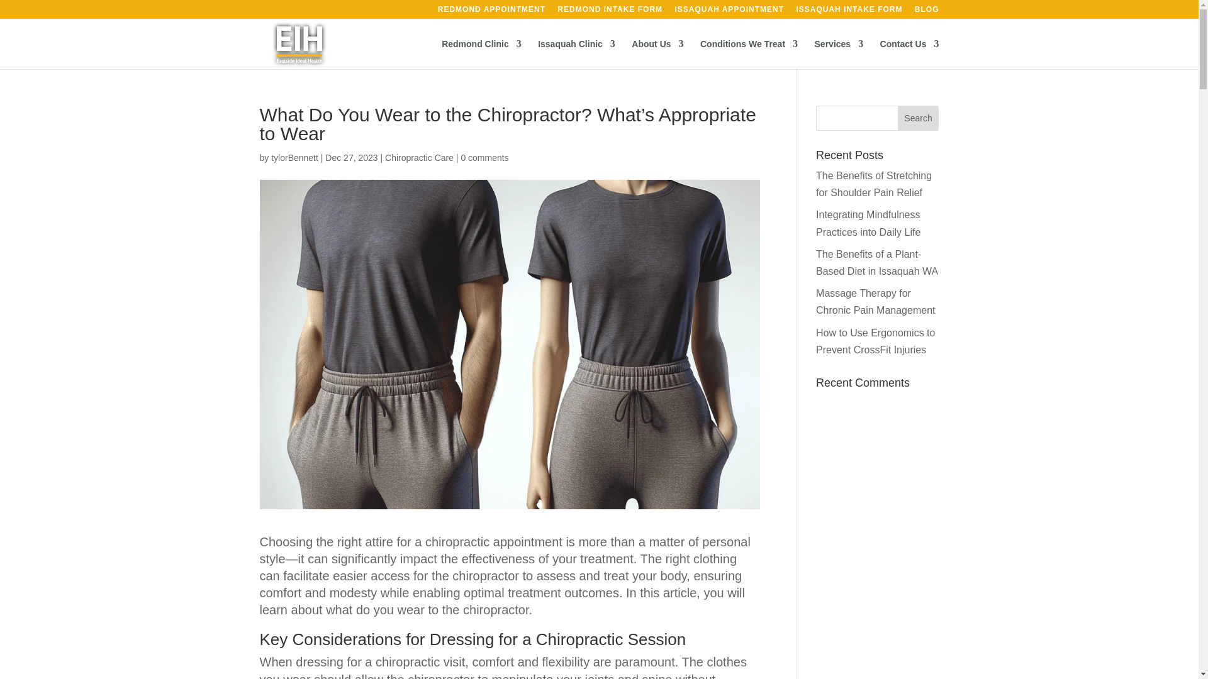  Describe the element at coordinates (657, 54) in the screenshot. I see `About Us` at that location.